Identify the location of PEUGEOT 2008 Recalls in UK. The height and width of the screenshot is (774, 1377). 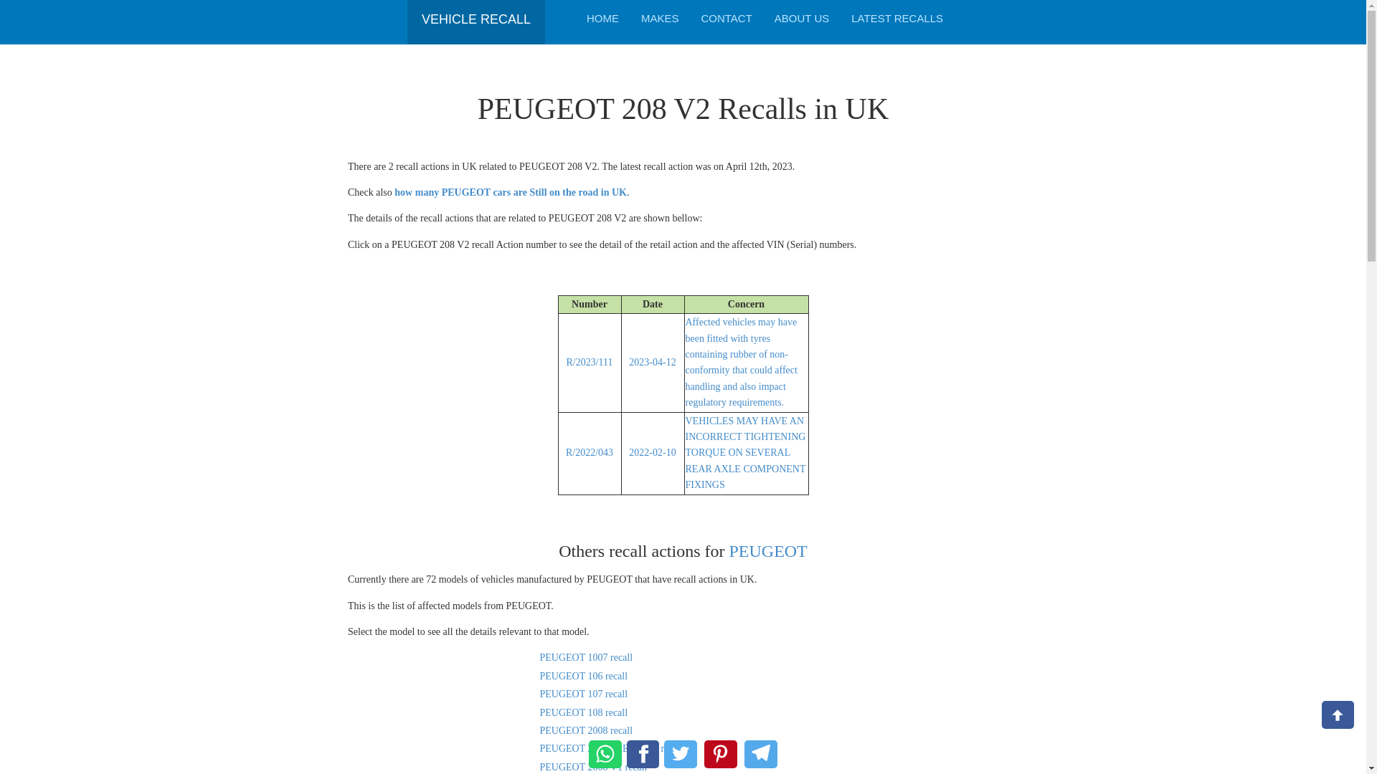
(585, 730).